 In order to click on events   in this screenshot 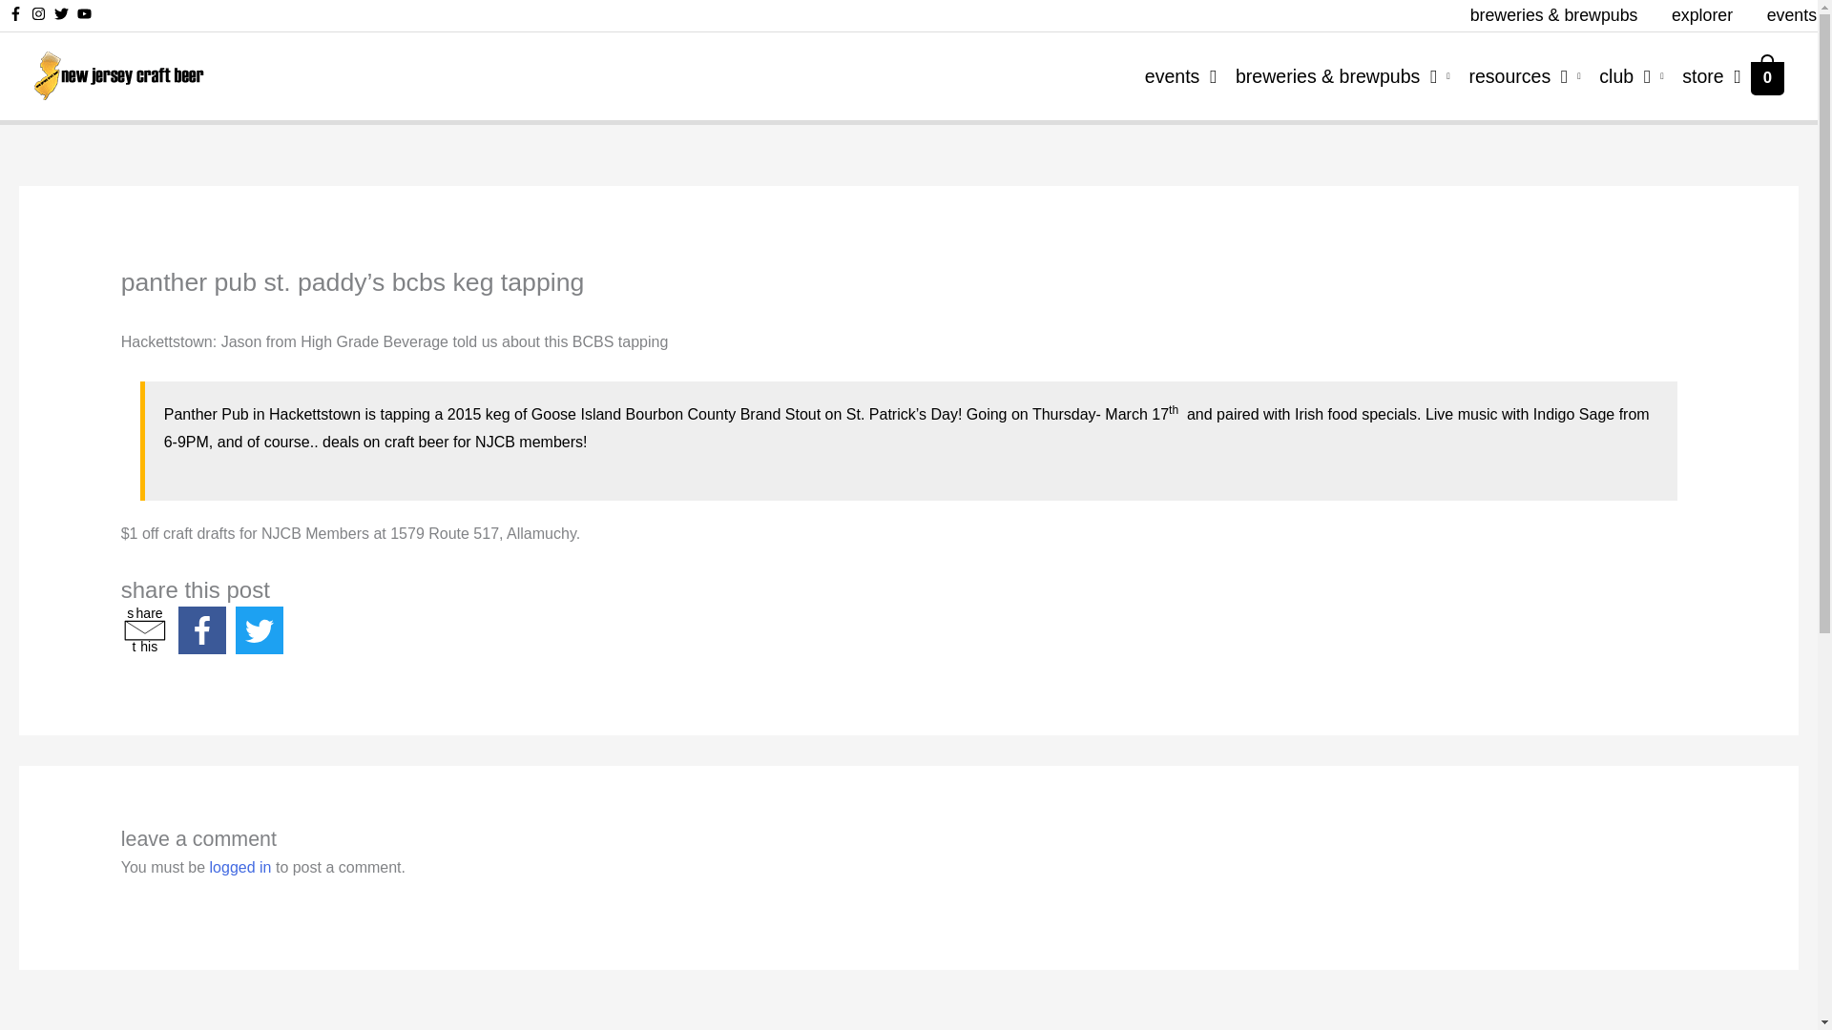, I will do `click(1171, 75)`.